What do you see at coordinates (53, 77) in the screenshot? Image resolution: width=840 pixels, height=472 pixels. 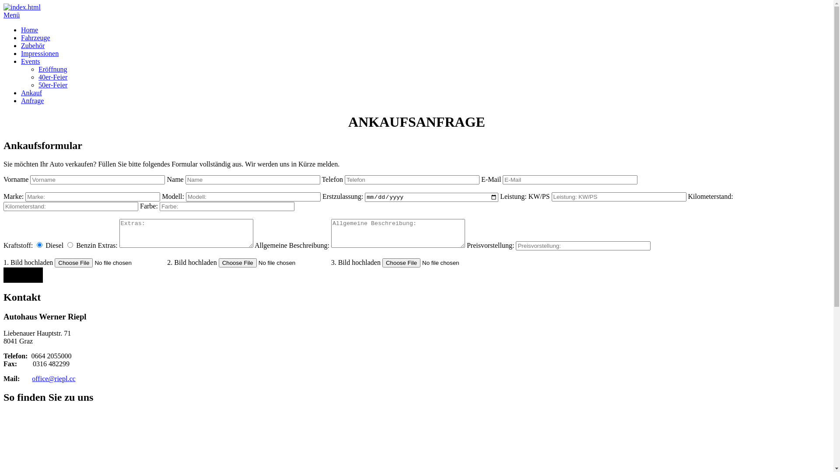 I see `40er-Feier` at bounding box center [53, 77].